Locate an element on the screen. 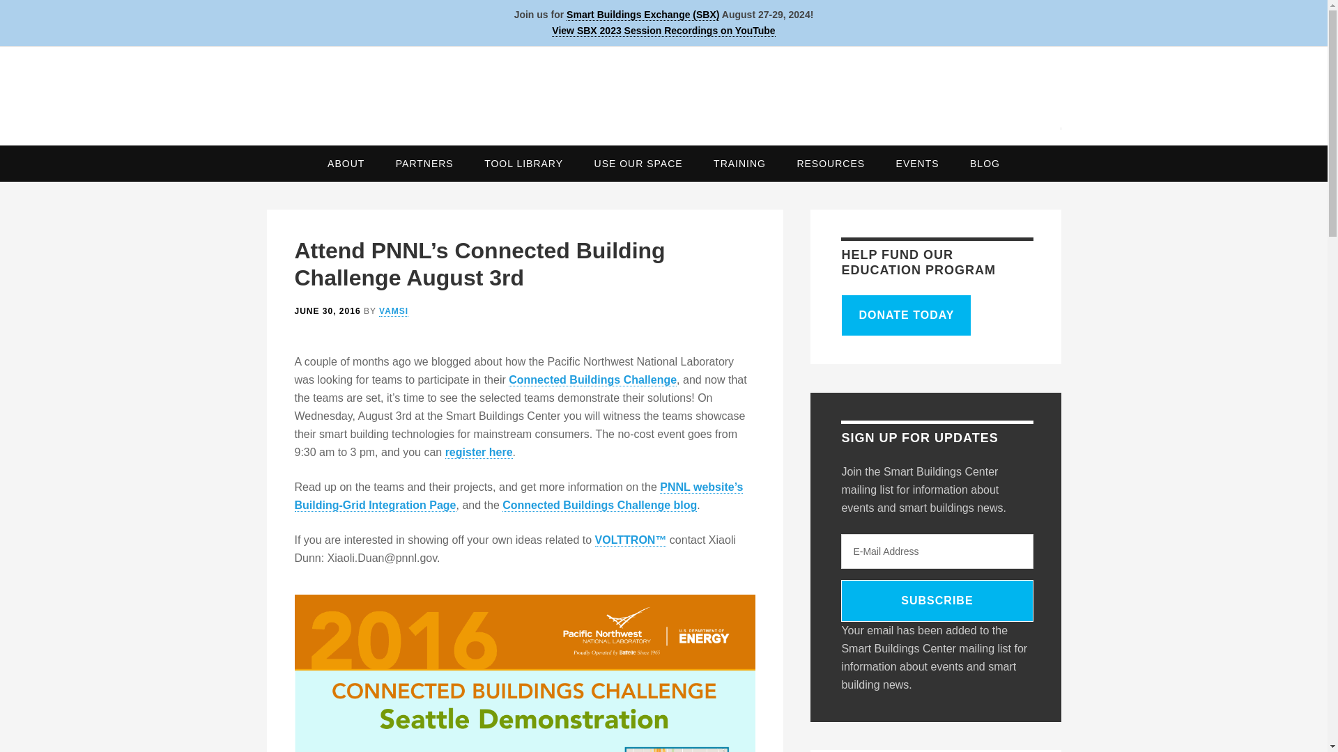 Image resolution: width=1338 pixels, height=752 pixels. TOOL LIBRARY is located at coordinates (523, 163).